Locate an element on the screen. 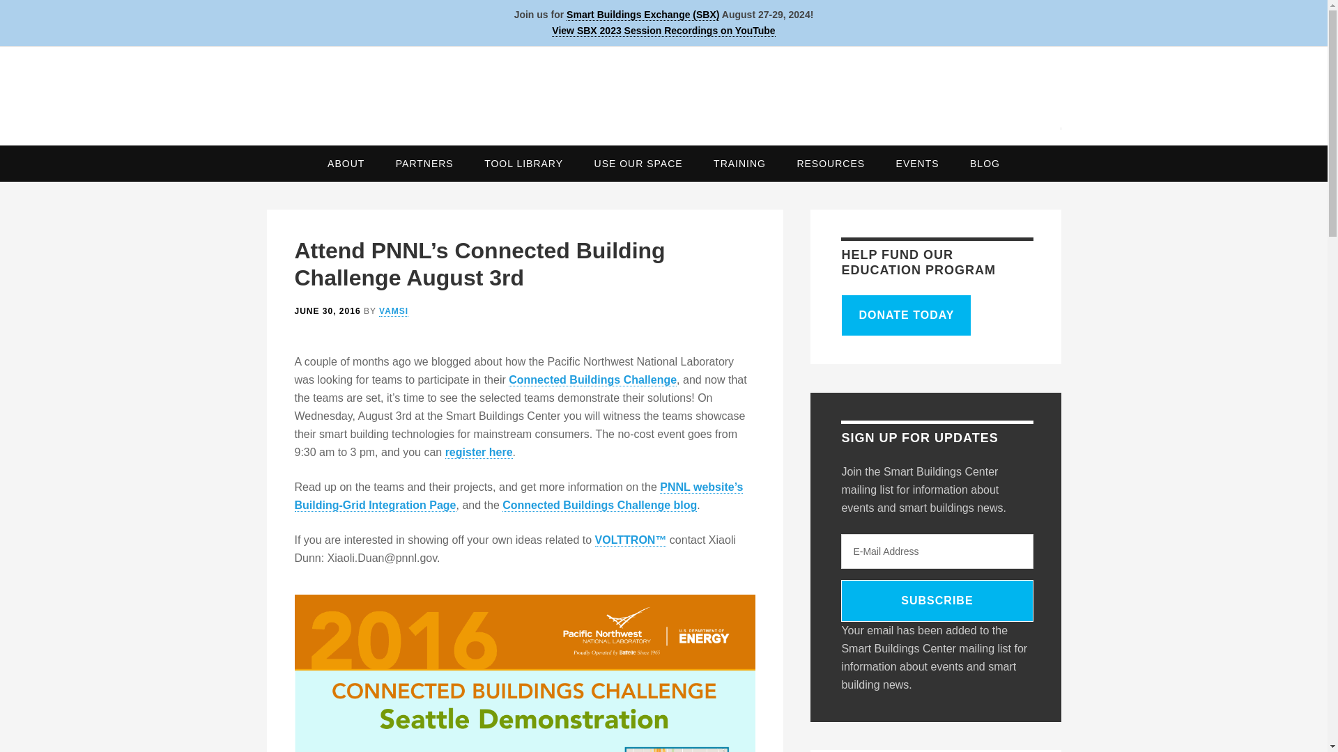 Image resolution: width=1338 pixels, height=752 pixels. TOOL LIBRARY is located at coordinates (523, 163).